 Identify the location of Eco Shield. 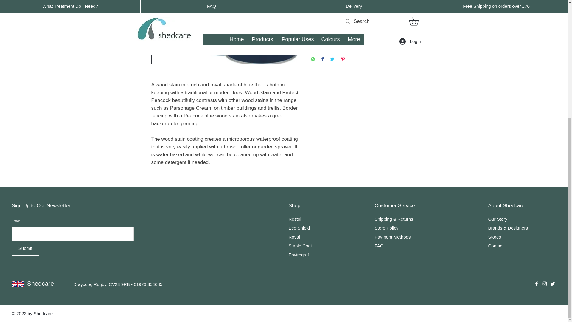
(299, 228).